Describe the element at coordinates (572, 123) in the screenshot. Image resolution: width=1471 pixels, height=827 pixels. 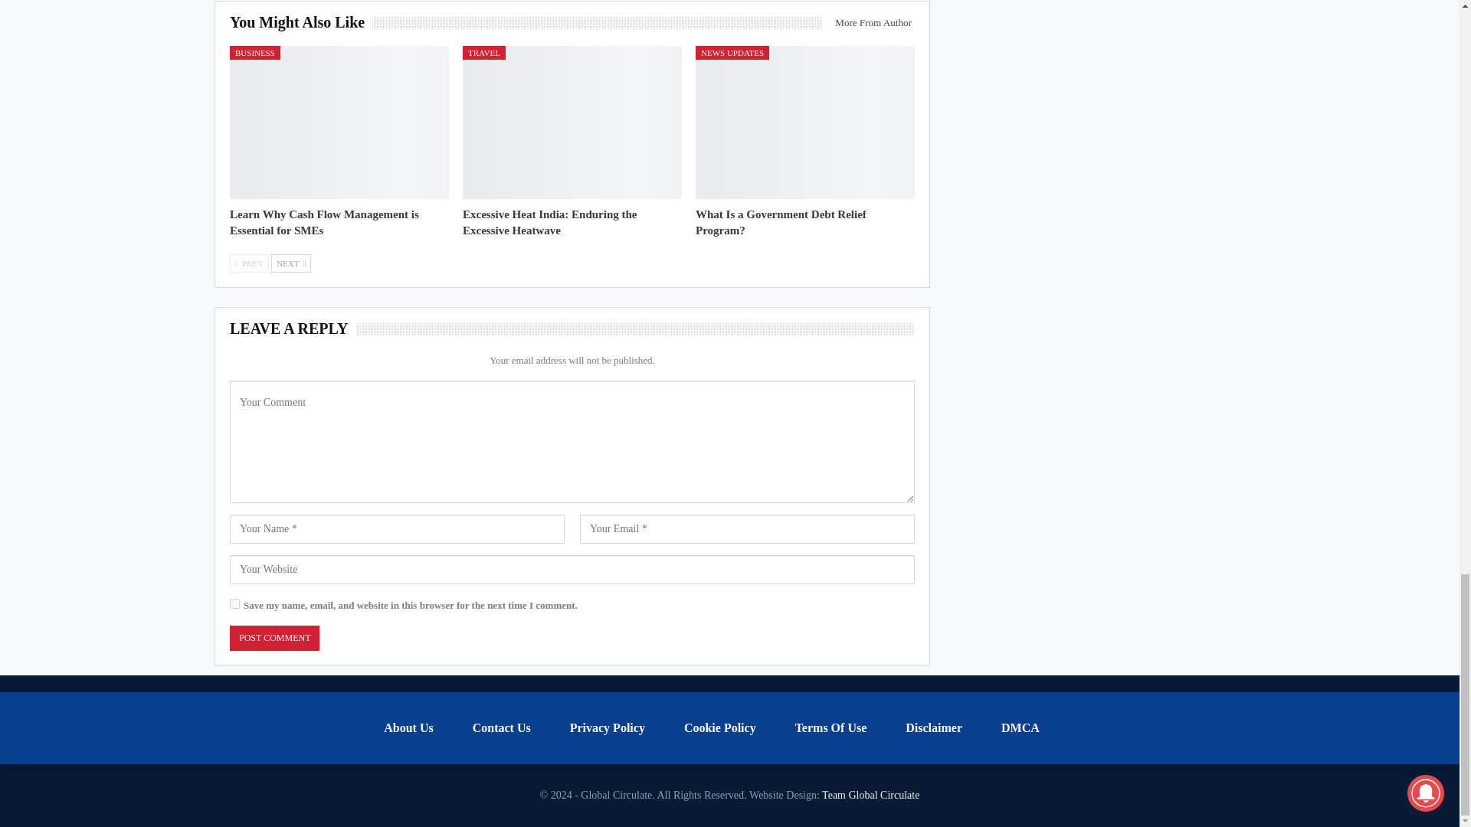
I see `Excessive Heat India: Enduring the Excessive Heatwave` at that location.